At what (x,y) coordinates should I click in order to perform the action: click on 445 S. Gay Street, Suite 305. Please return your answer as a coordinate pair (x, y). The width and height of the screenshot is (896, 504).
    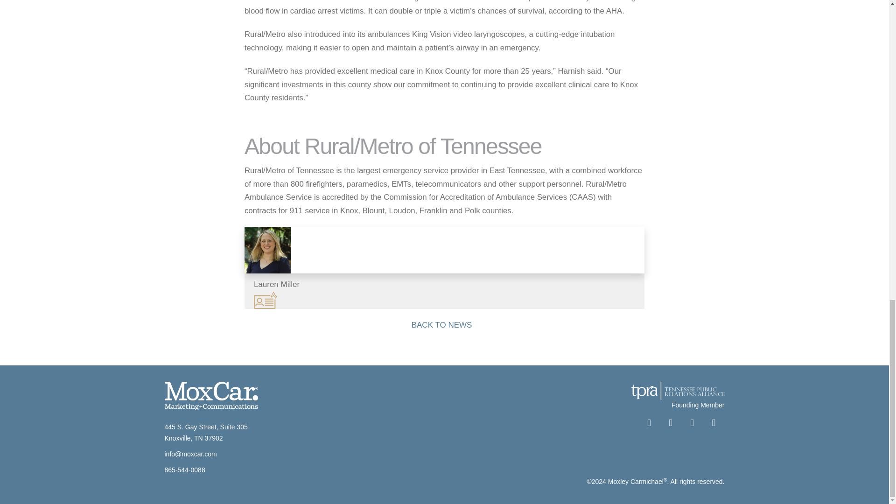
    Looking at the image, I should click on (205, 427).